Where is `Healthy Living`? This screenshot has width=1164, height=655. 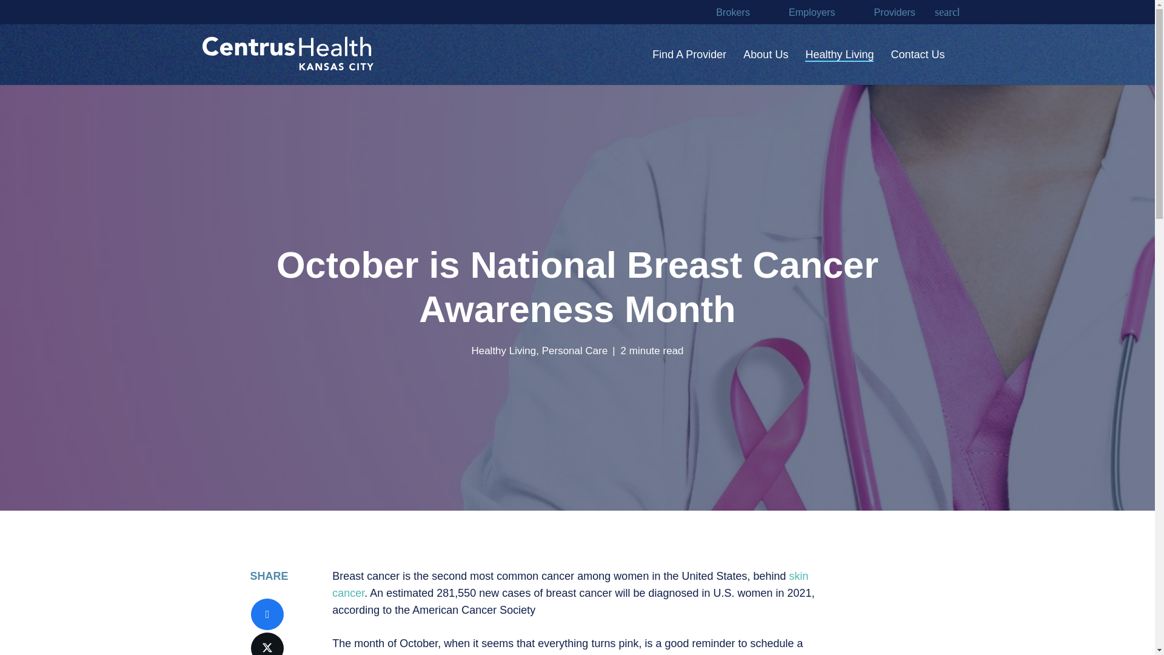 Healthy Living is located at coordinates (503, 351).